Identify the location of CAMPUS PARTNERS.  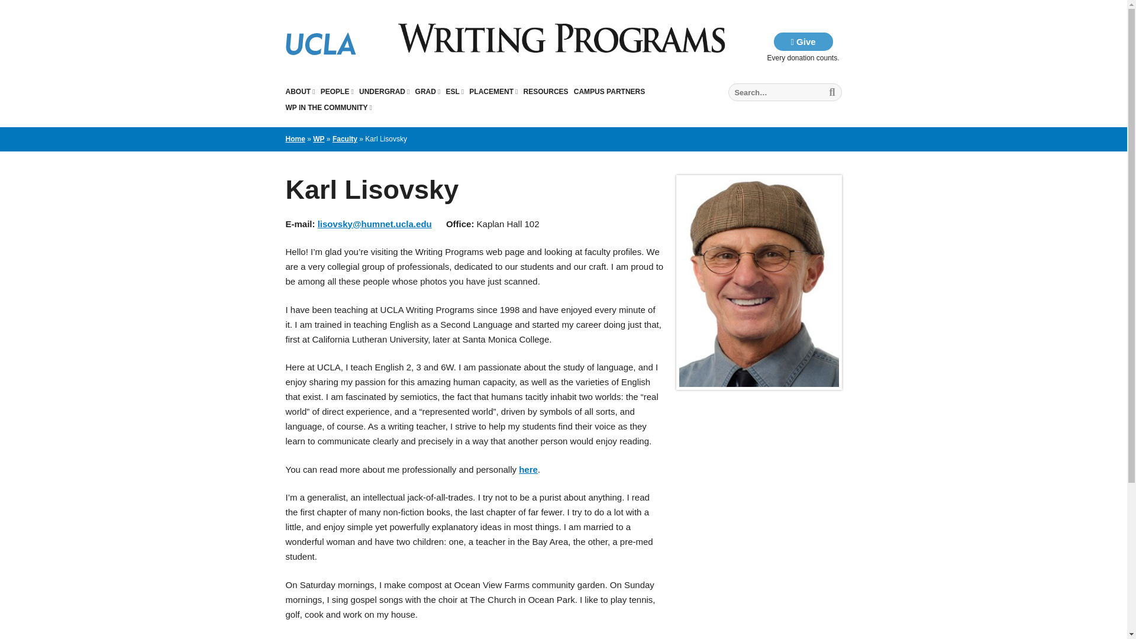
(609, 91).